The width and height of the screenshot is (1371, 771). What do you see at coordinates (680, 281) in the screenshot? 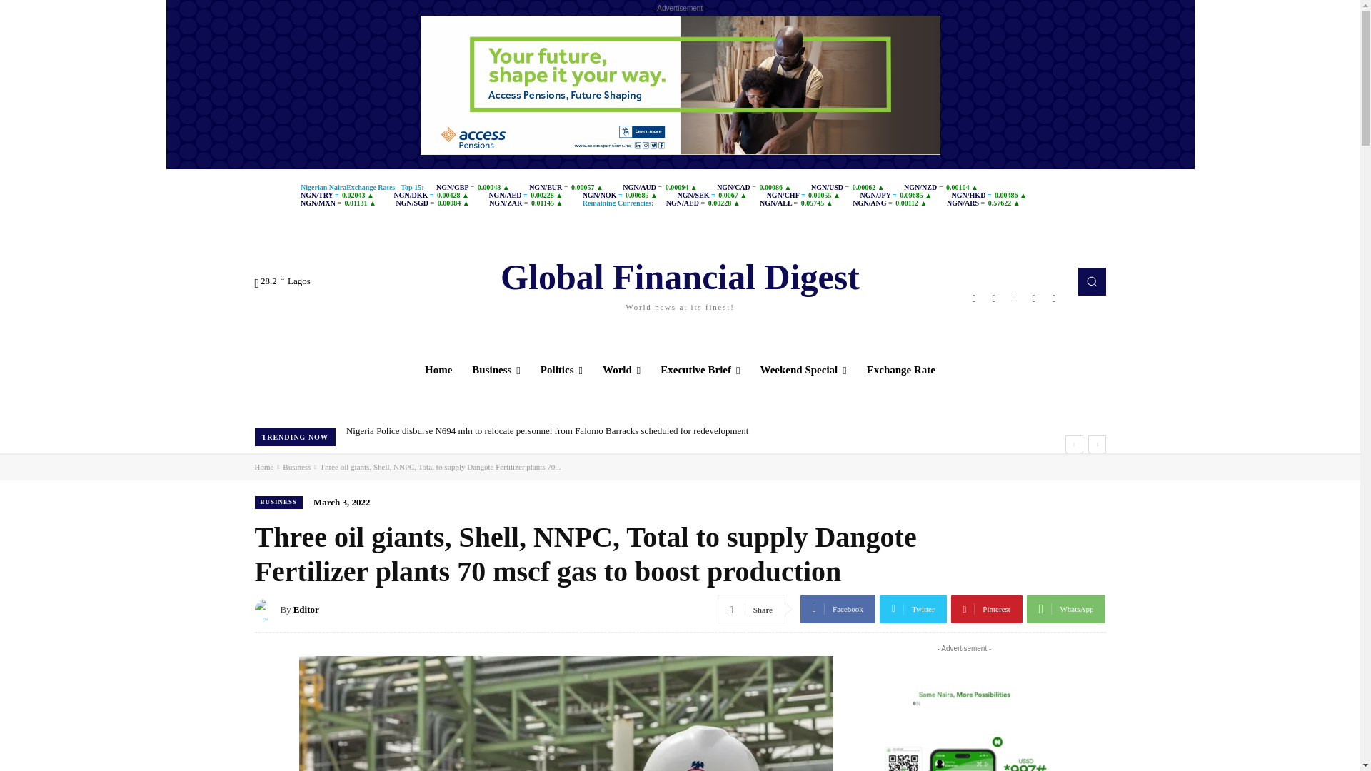
I see `Facebook` at bounding box center [680, 281].